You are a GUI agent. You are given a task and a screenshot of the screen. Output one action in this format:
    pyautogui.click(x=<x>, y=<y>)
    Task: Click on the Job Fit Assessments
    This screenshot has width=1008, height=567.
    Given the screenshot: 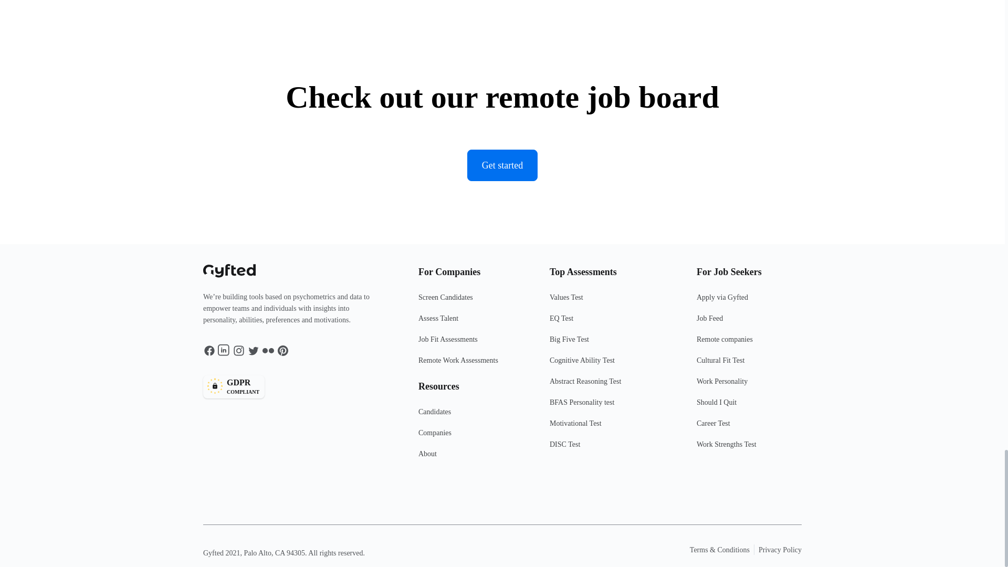 What is the action you would take?
    pyautogui.click(x=294, y=386)
    